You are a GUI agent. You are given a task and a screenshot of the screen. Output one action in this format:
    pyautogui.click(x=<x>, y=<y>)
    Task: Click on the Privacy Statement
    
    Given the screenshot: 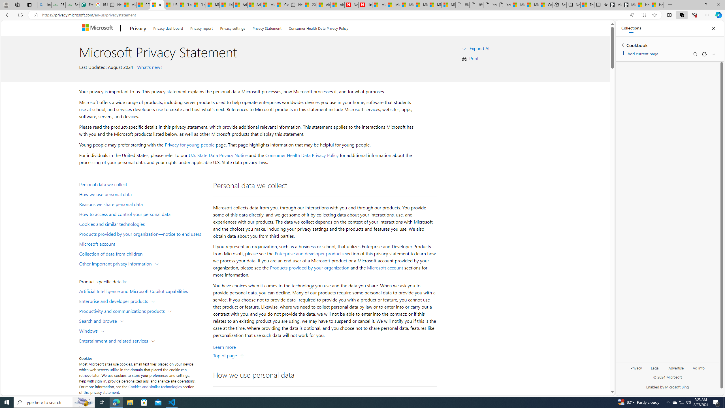 What is the action you would take?
    pyautogui.click(x=267, y=27)
    